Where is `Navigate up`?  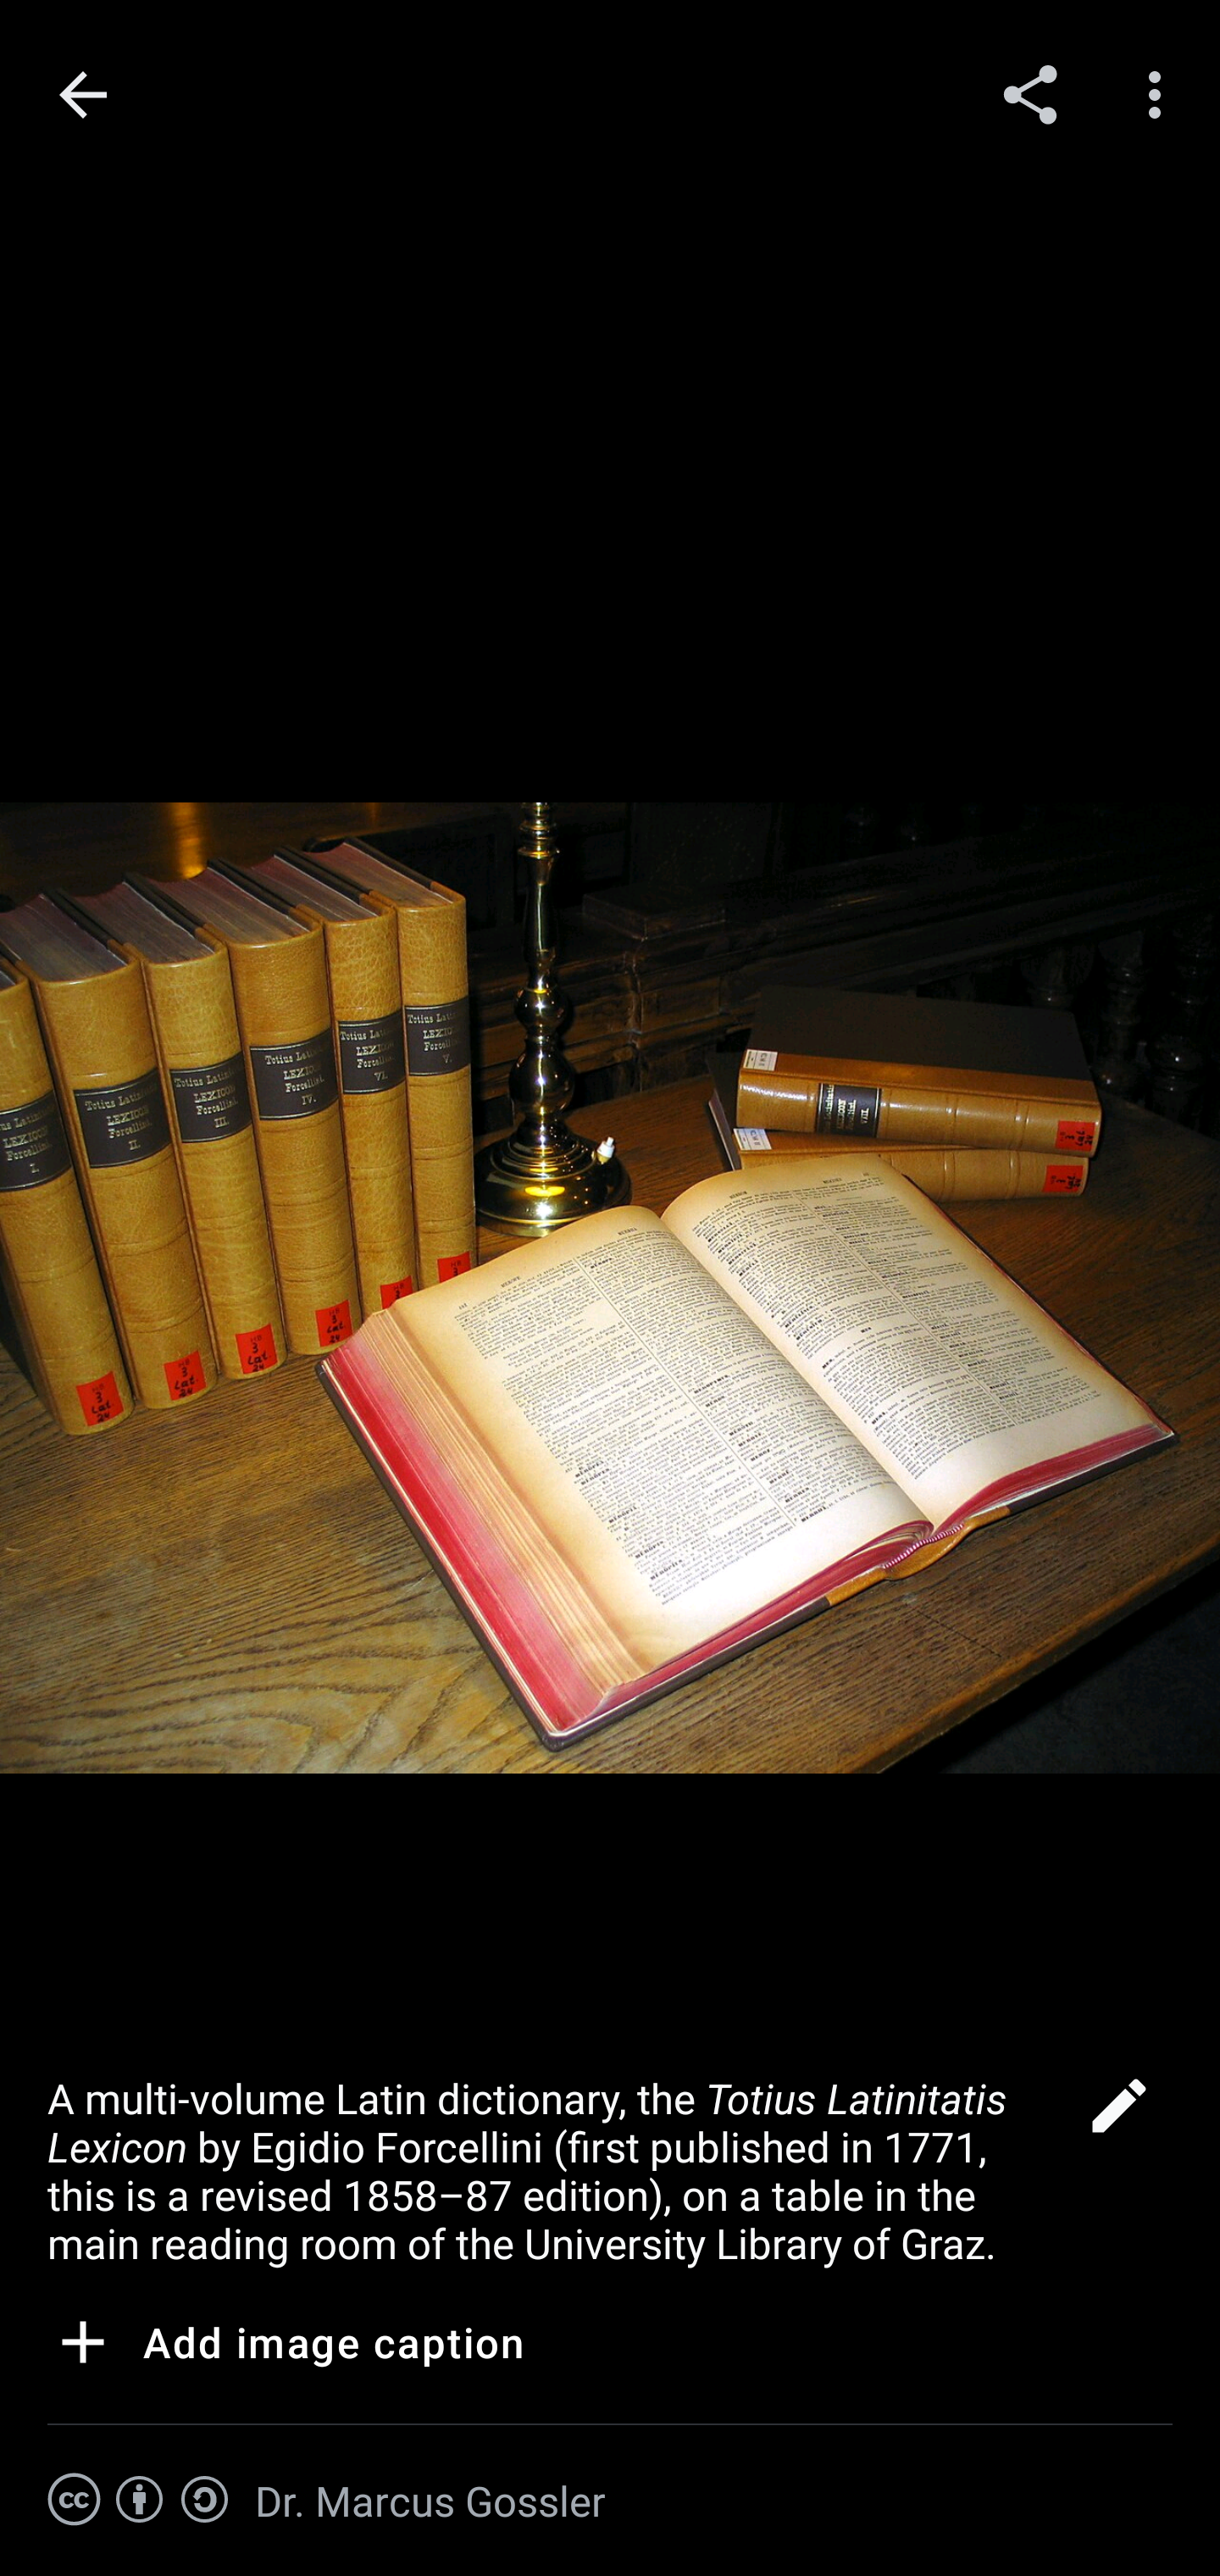
Navigate up is located at coordinates (83, 95).